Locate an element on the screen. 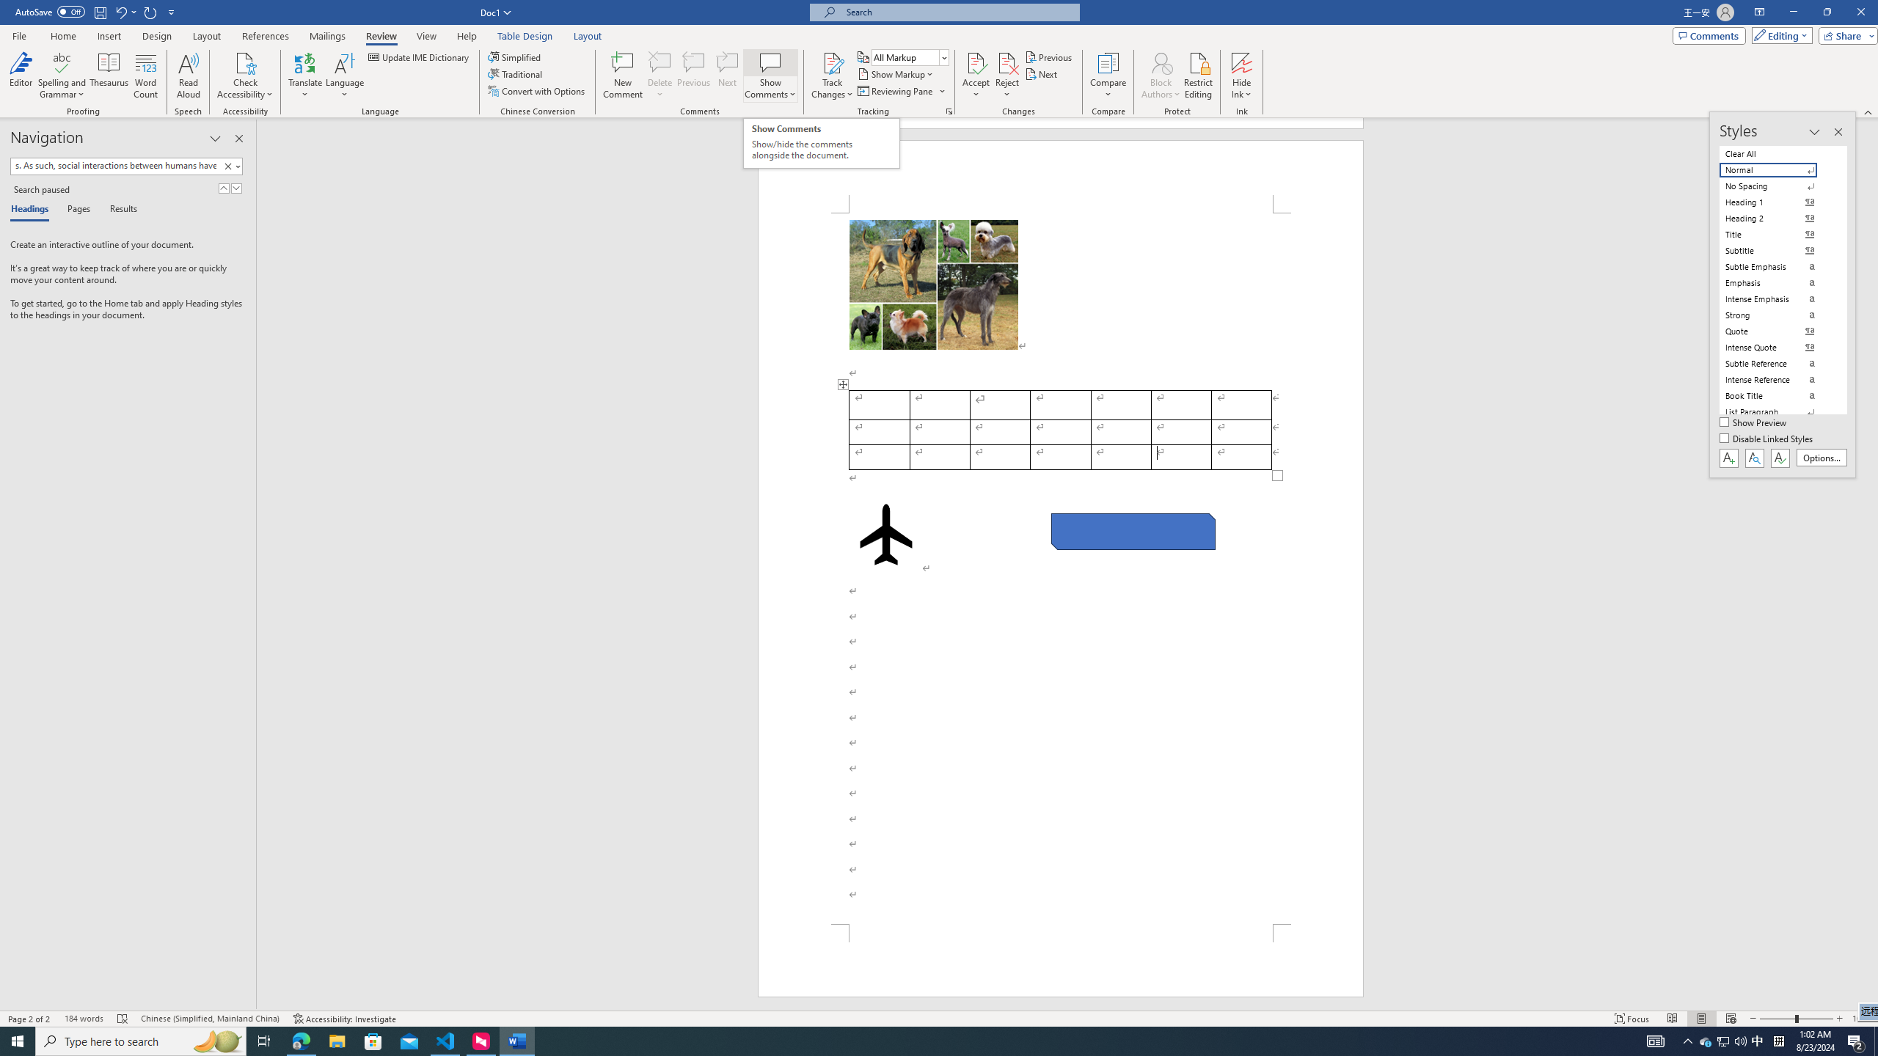 The image size is (1878, 1056). Accessibility Checker Accessibility: Investigate is located at coordinates (344, 1019).